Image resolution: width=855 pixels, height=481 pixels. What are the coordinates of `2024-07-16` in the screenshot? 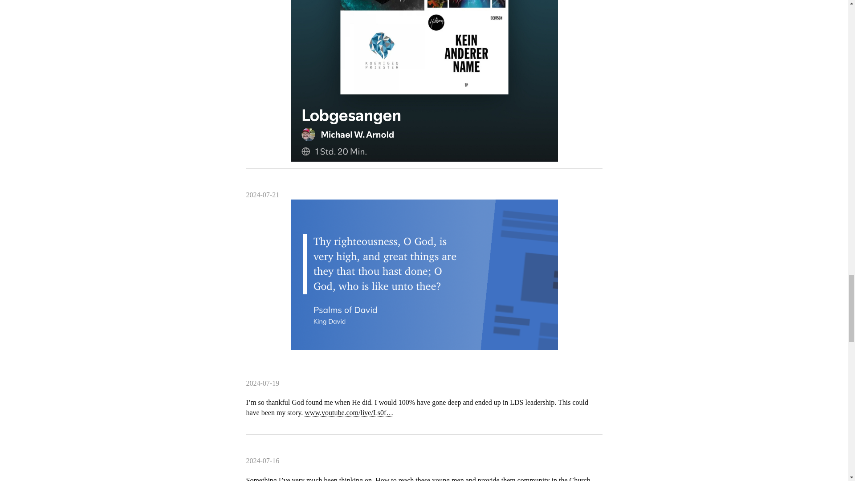 It's located at (263, 461).